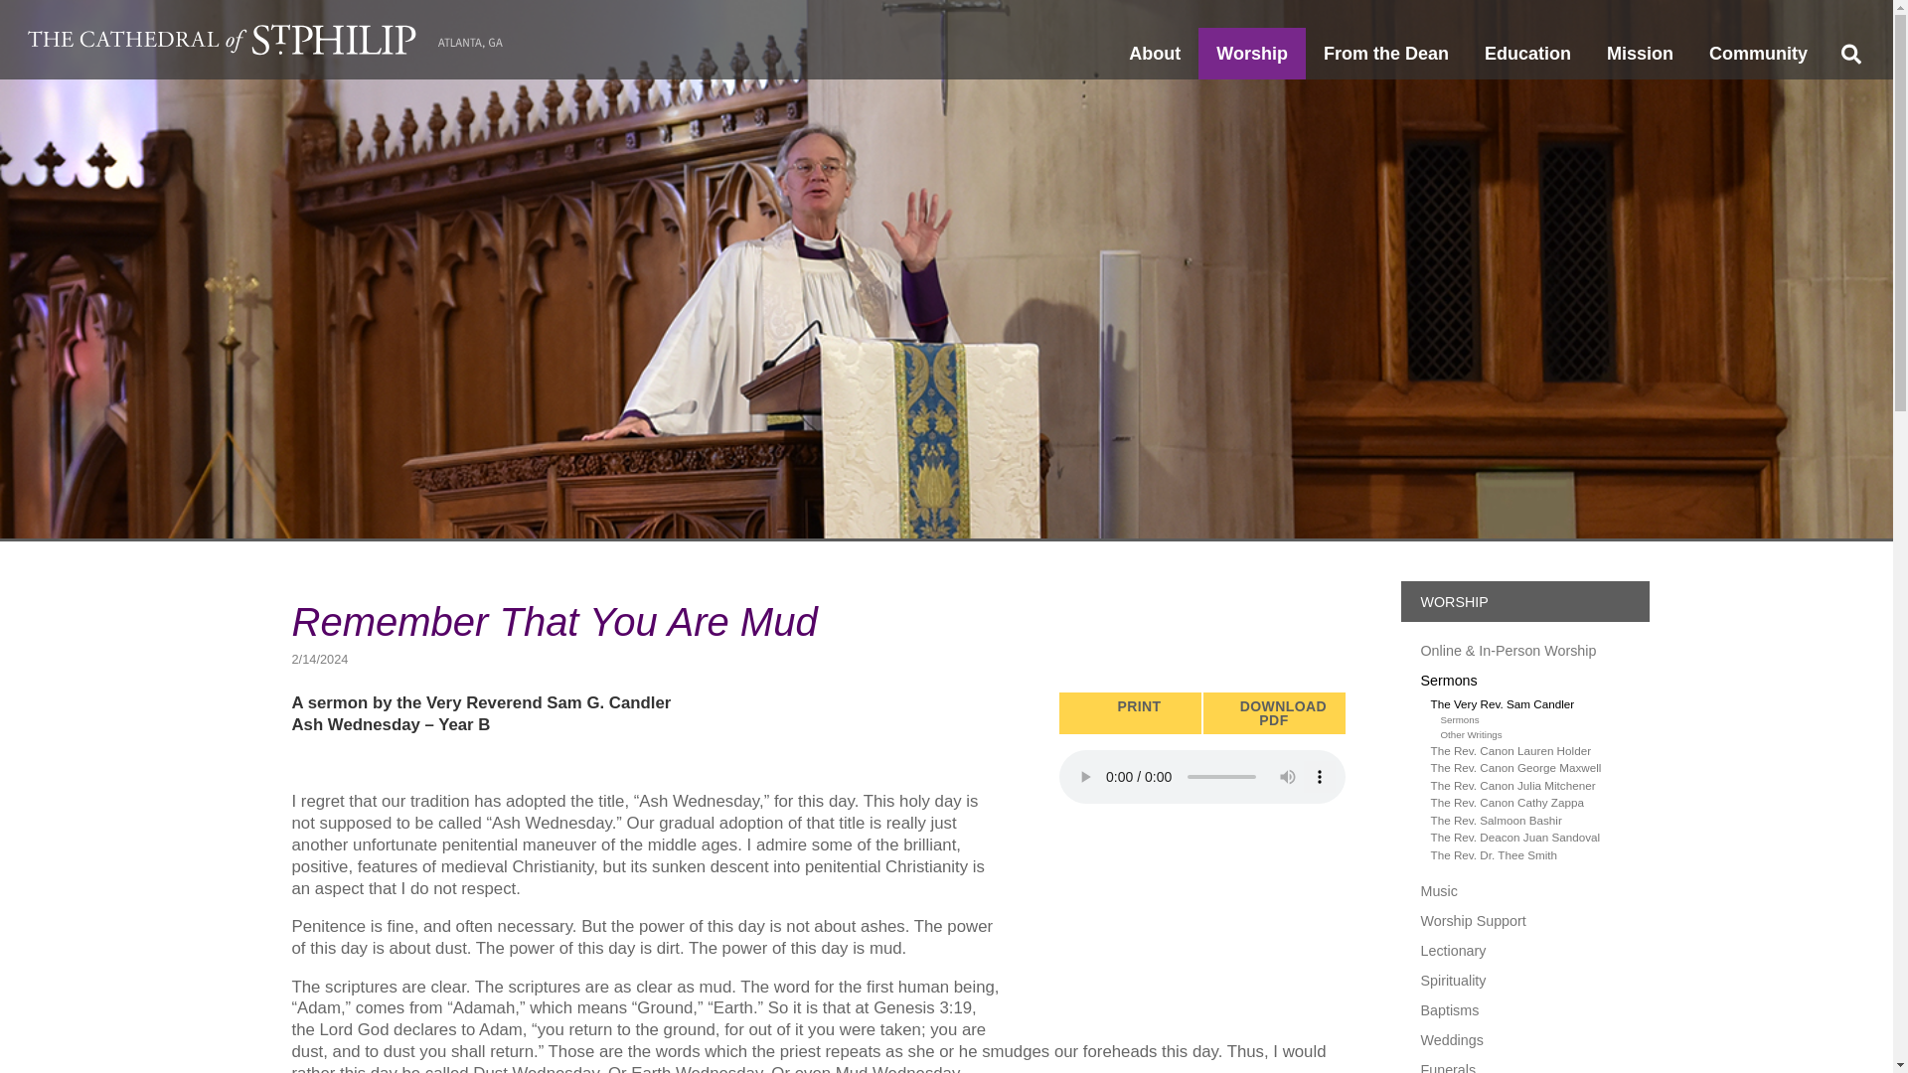  Describe the element at coordinates (1154, 54) in the screenshot. I see `About` at that location.